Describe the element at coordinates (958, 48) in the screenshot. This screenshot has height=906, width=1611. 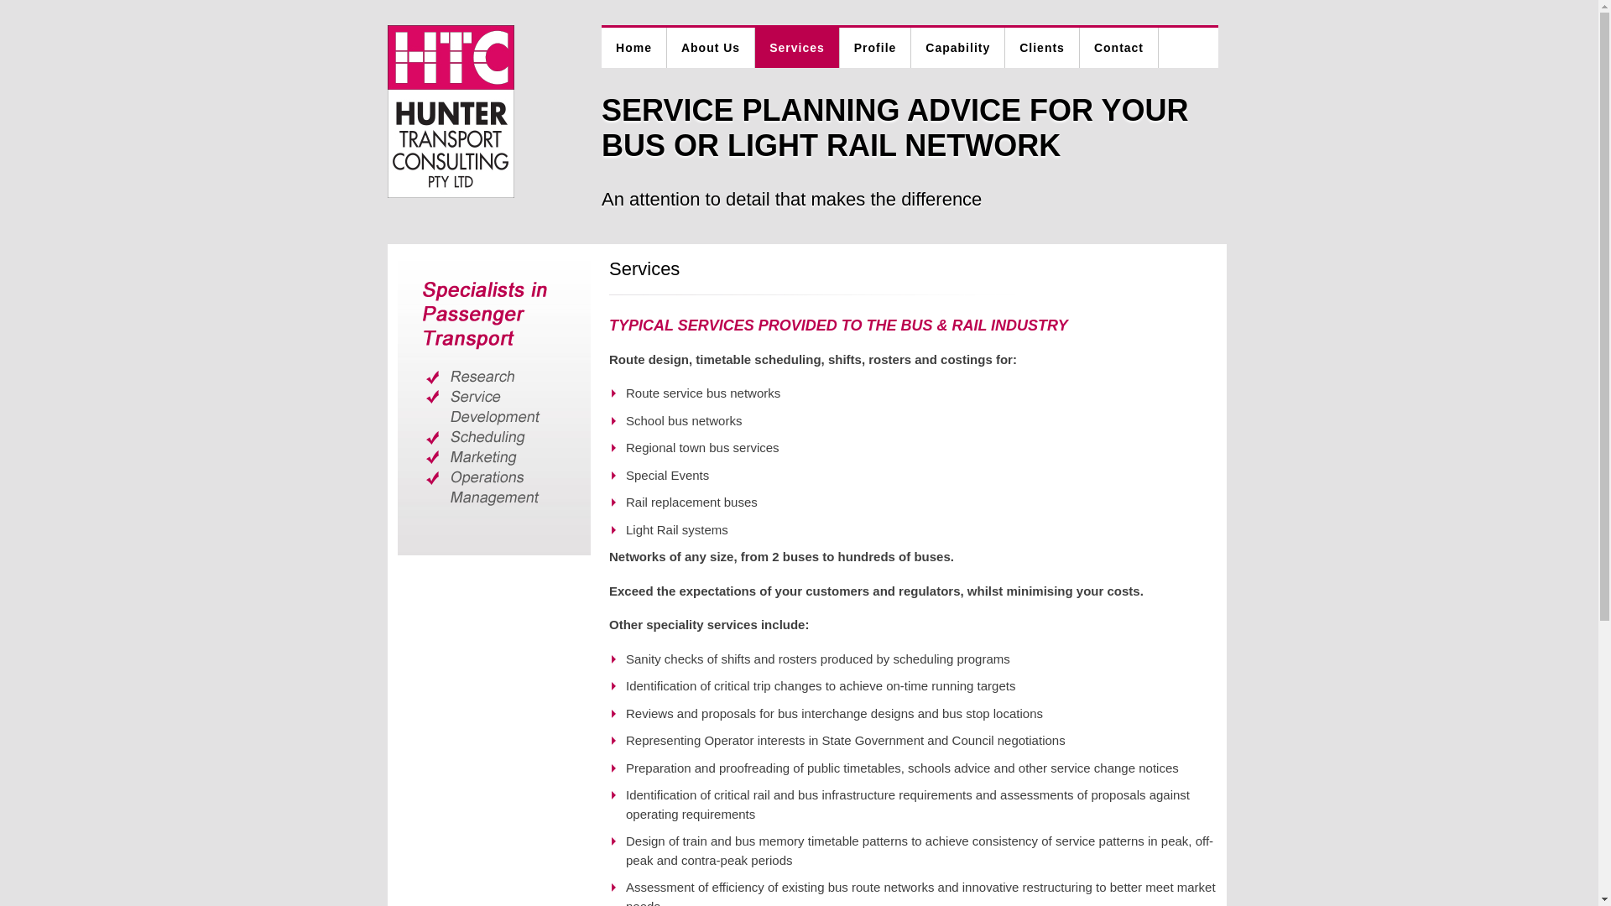
I see `Capability` at that location.